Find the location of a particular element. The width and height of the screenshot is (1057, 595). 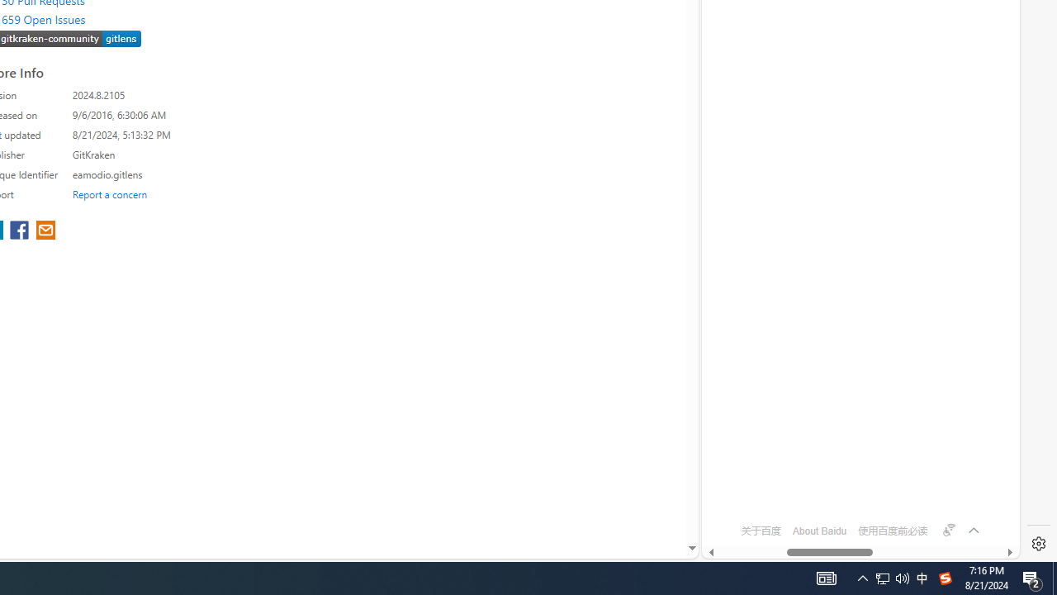

Actions for this site is located at coordinates (950, 152).